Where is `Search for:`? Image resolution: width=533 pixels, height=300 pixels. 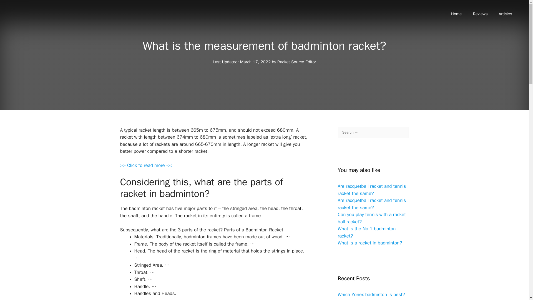 Search for: is located at coordinates (373, 132).